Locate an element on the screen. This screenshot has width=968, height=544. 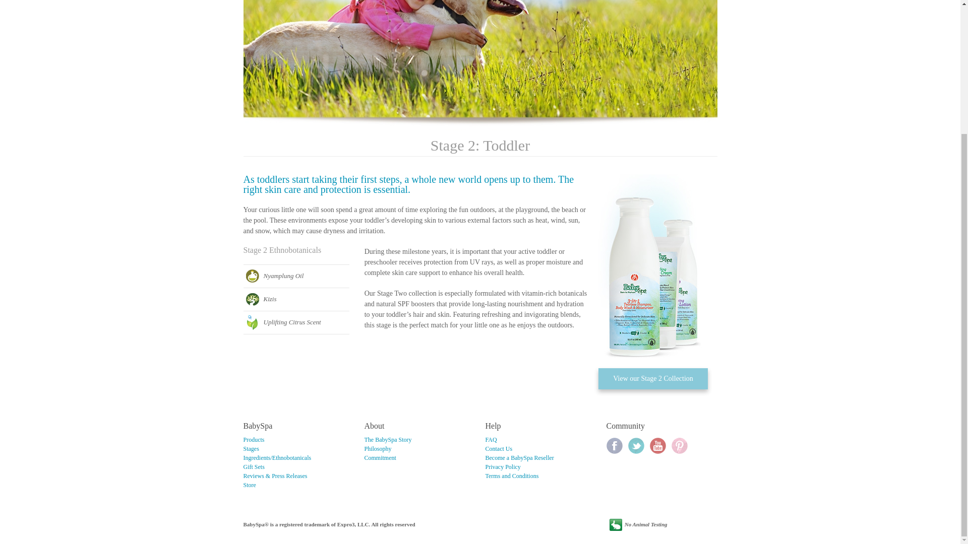
Terms and Conditions is located at coordinates (511, 475).